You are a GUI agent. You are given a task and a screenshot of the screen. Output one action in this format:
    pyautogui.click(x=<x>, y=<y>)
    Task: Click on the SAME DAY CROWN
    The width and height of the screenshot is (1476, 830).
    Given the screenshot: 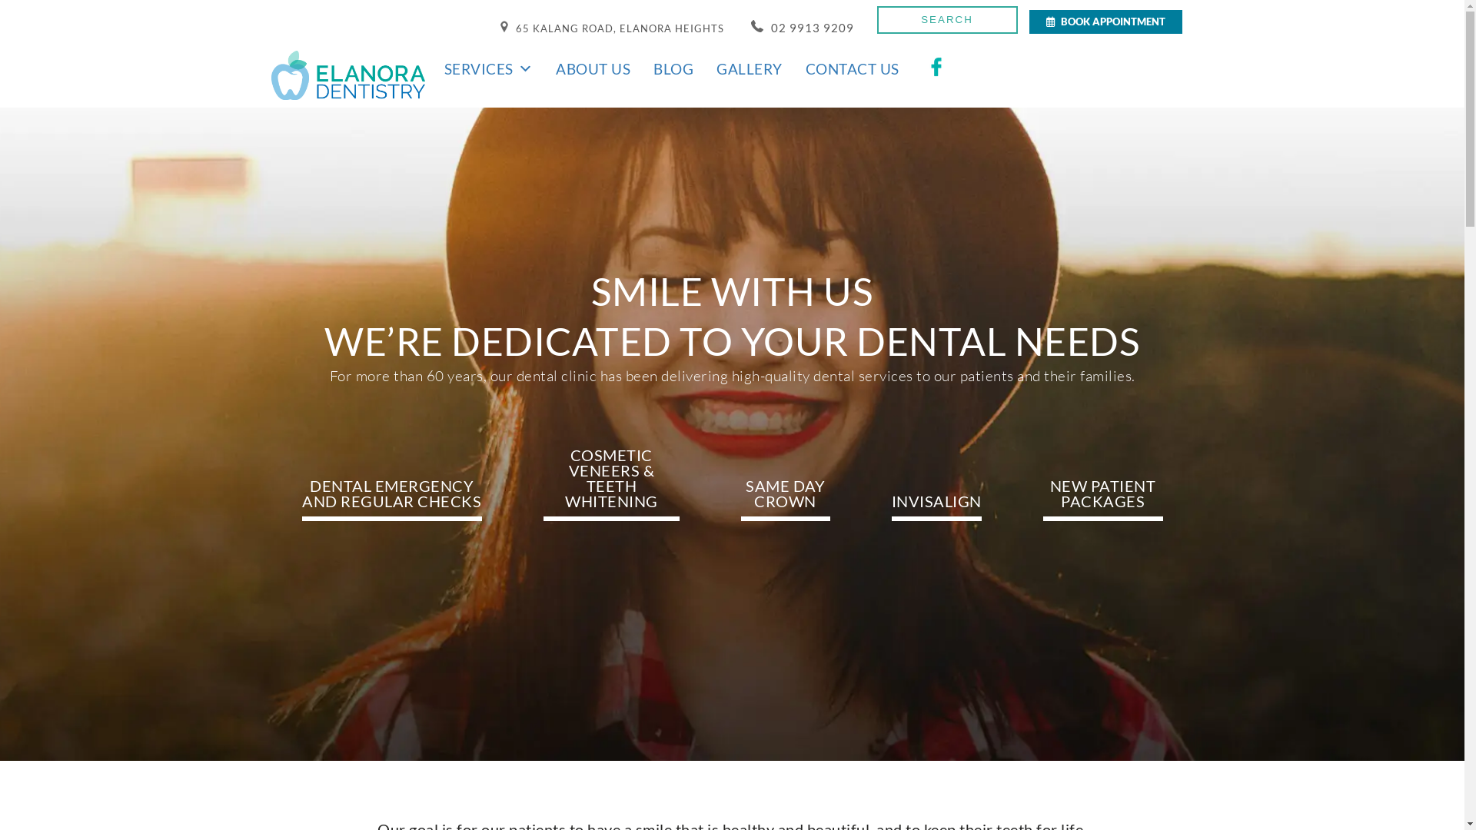 What is the action you would take?
    pyautogui.click(x=786, y=500)
    